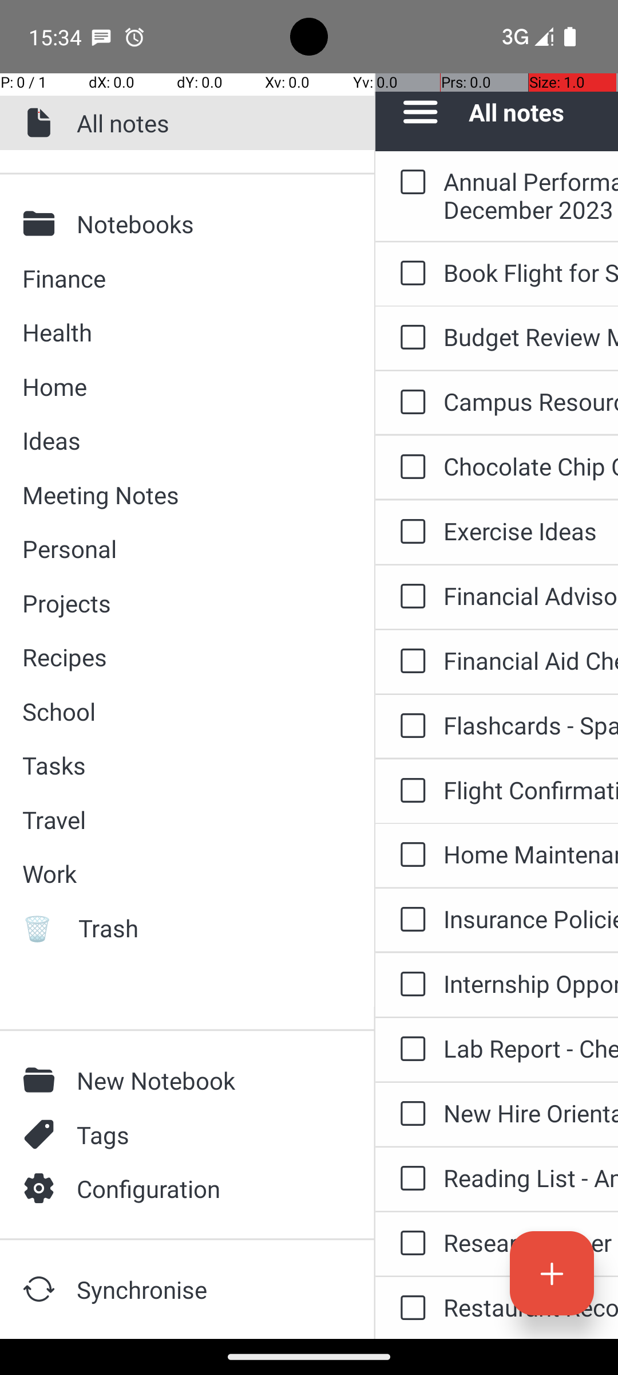 Image resolution: width=618 pixels, height=1375 pixels. I want to click on , so click(42, 223).